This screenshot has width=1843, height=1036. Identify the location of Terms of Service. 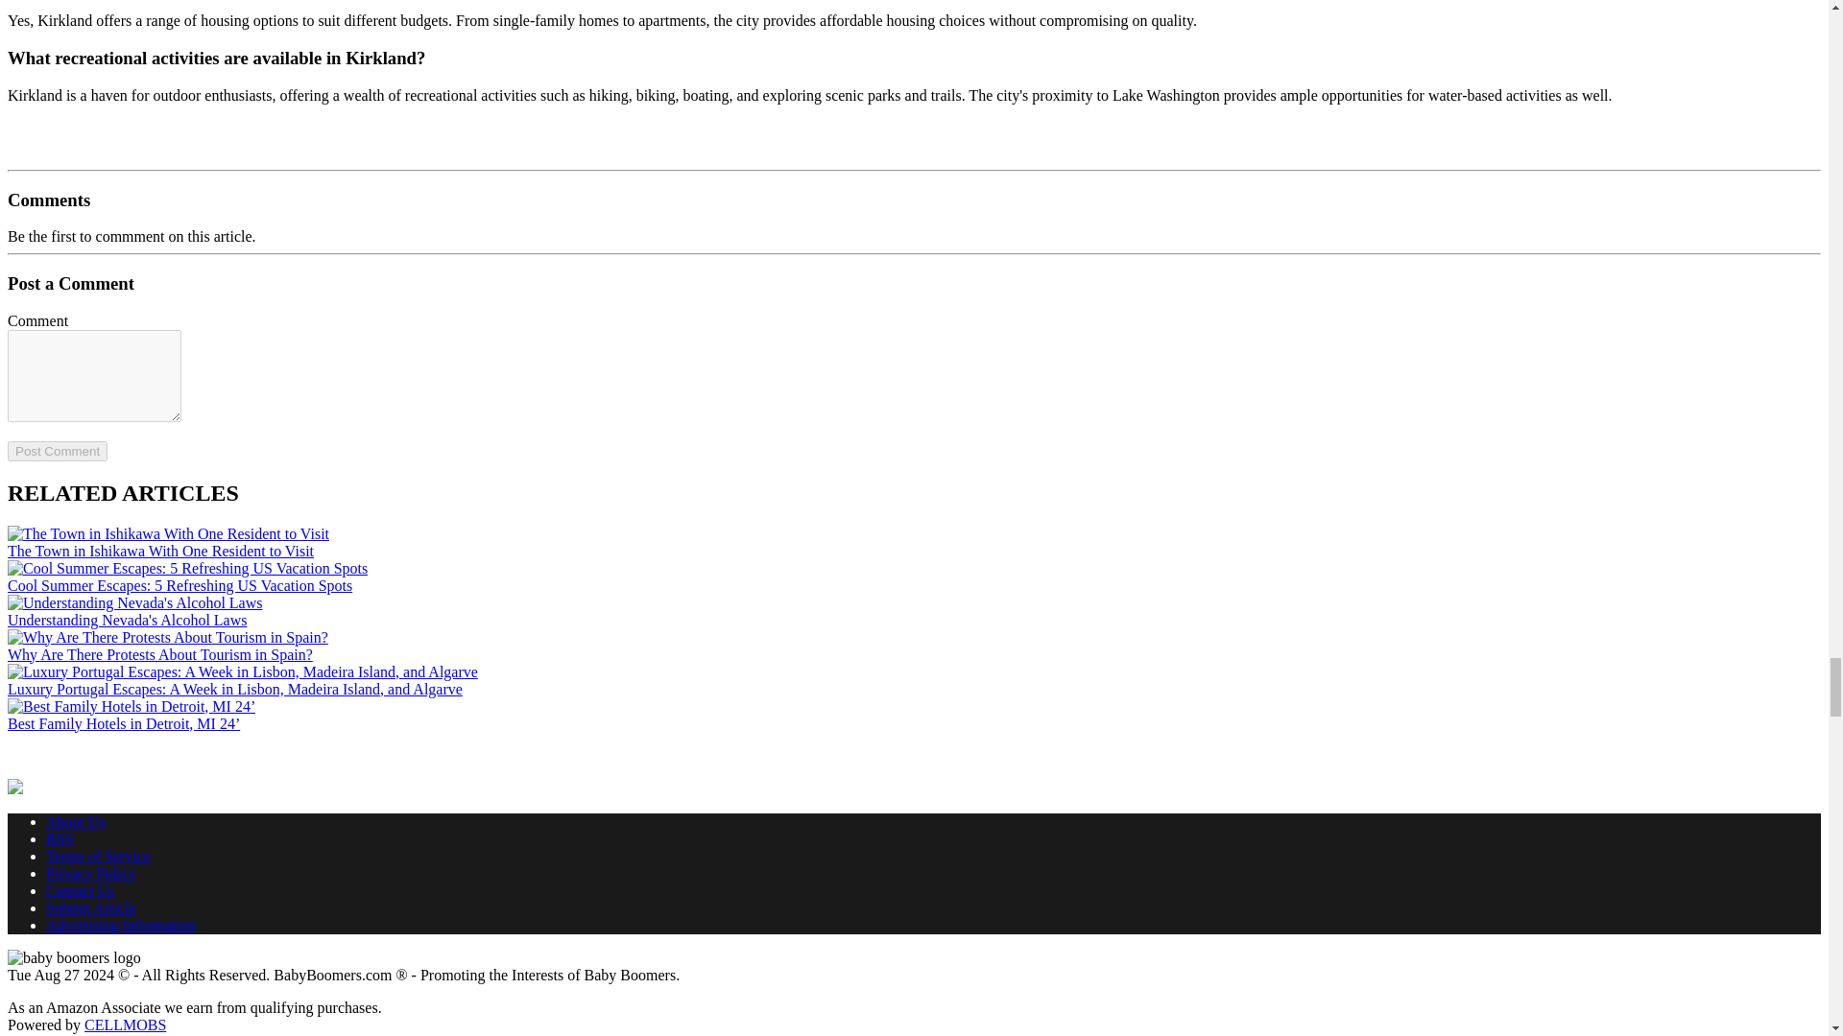
(98, 856).